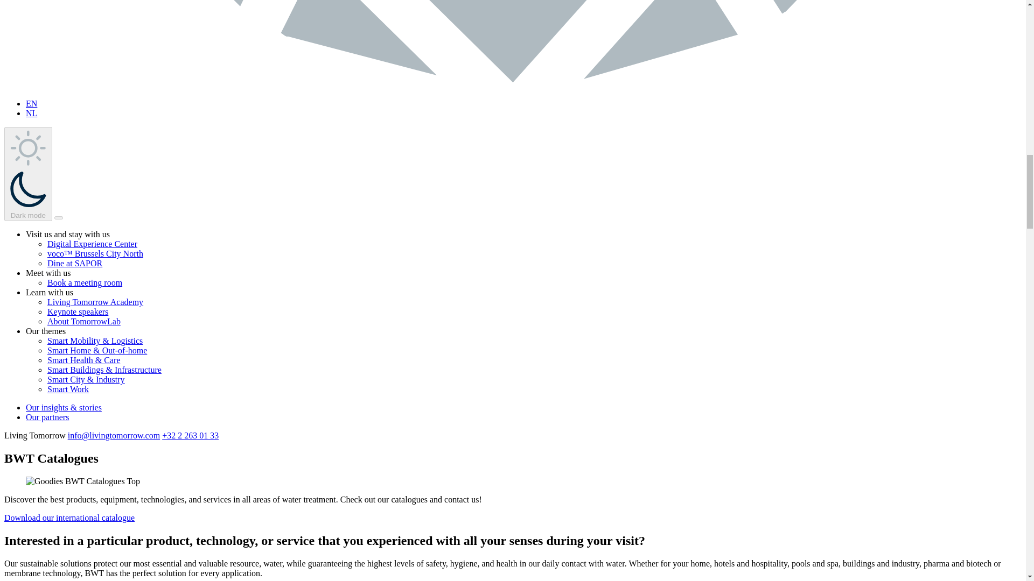  What do you see at coordinates (50, 292) in the screenshot?
I see `Learn with us` at bounding box center [50, 292].